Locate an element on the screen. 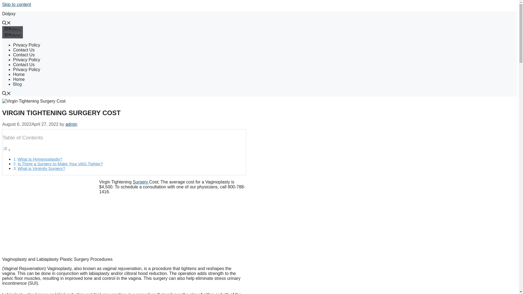  Privacy Policy is located at coordinates (27, 45).